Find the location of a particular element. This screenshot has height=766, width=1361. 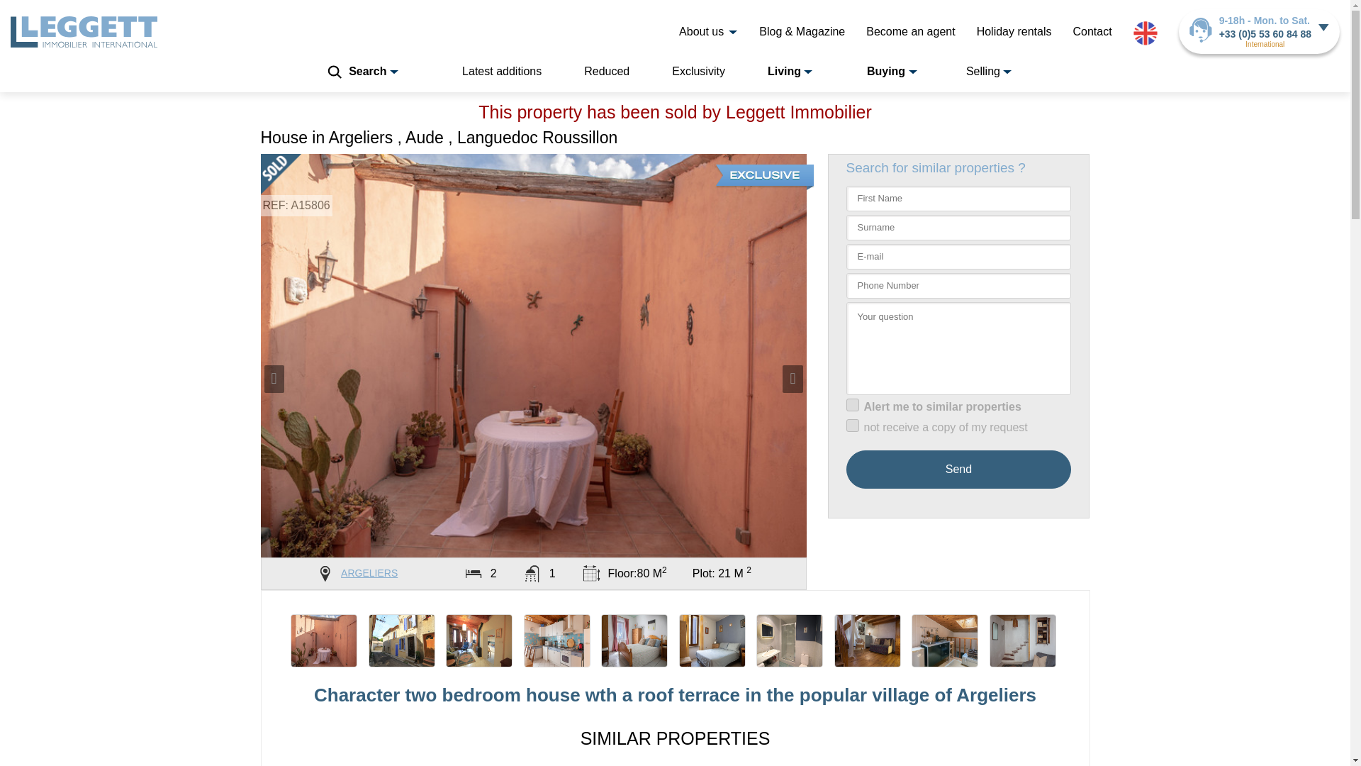

French property for sale in Argeliers, Aude - photo 8 is located at coordinates (868, 640).